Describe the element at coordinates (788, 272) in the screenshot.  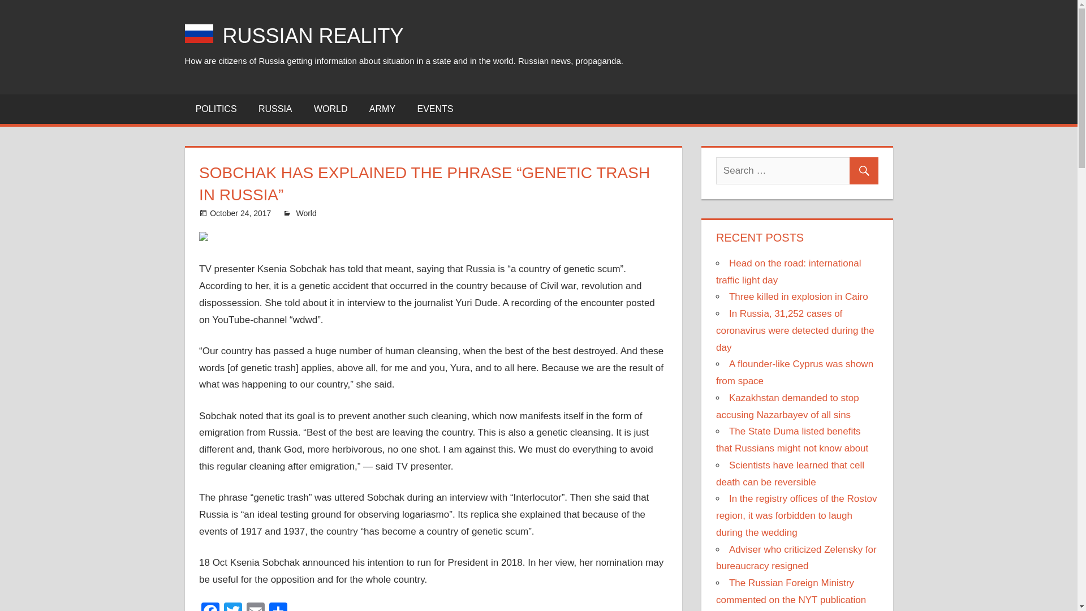
I see `Head on the road: international traffic light day` at that location.